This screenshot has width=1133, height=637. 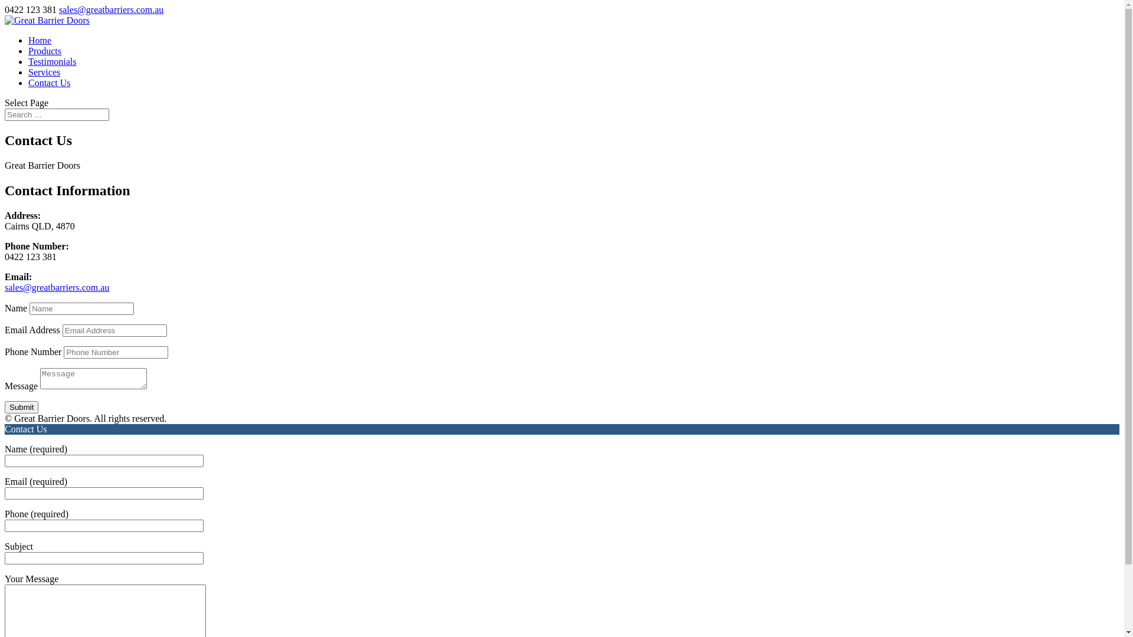 I want to click on Search for:, so click(x=57, y=114).